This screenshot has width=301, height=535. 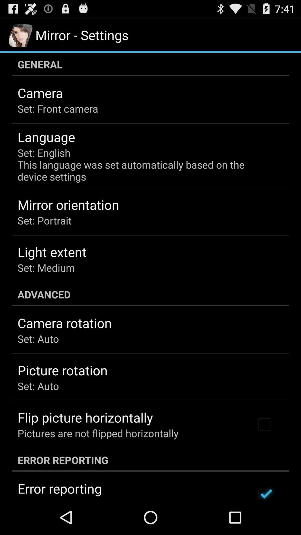 What do you see at coordinates (151, 294) in the screenshot?
I see `jump until the advanced icon` at bounding box center [151, 294].